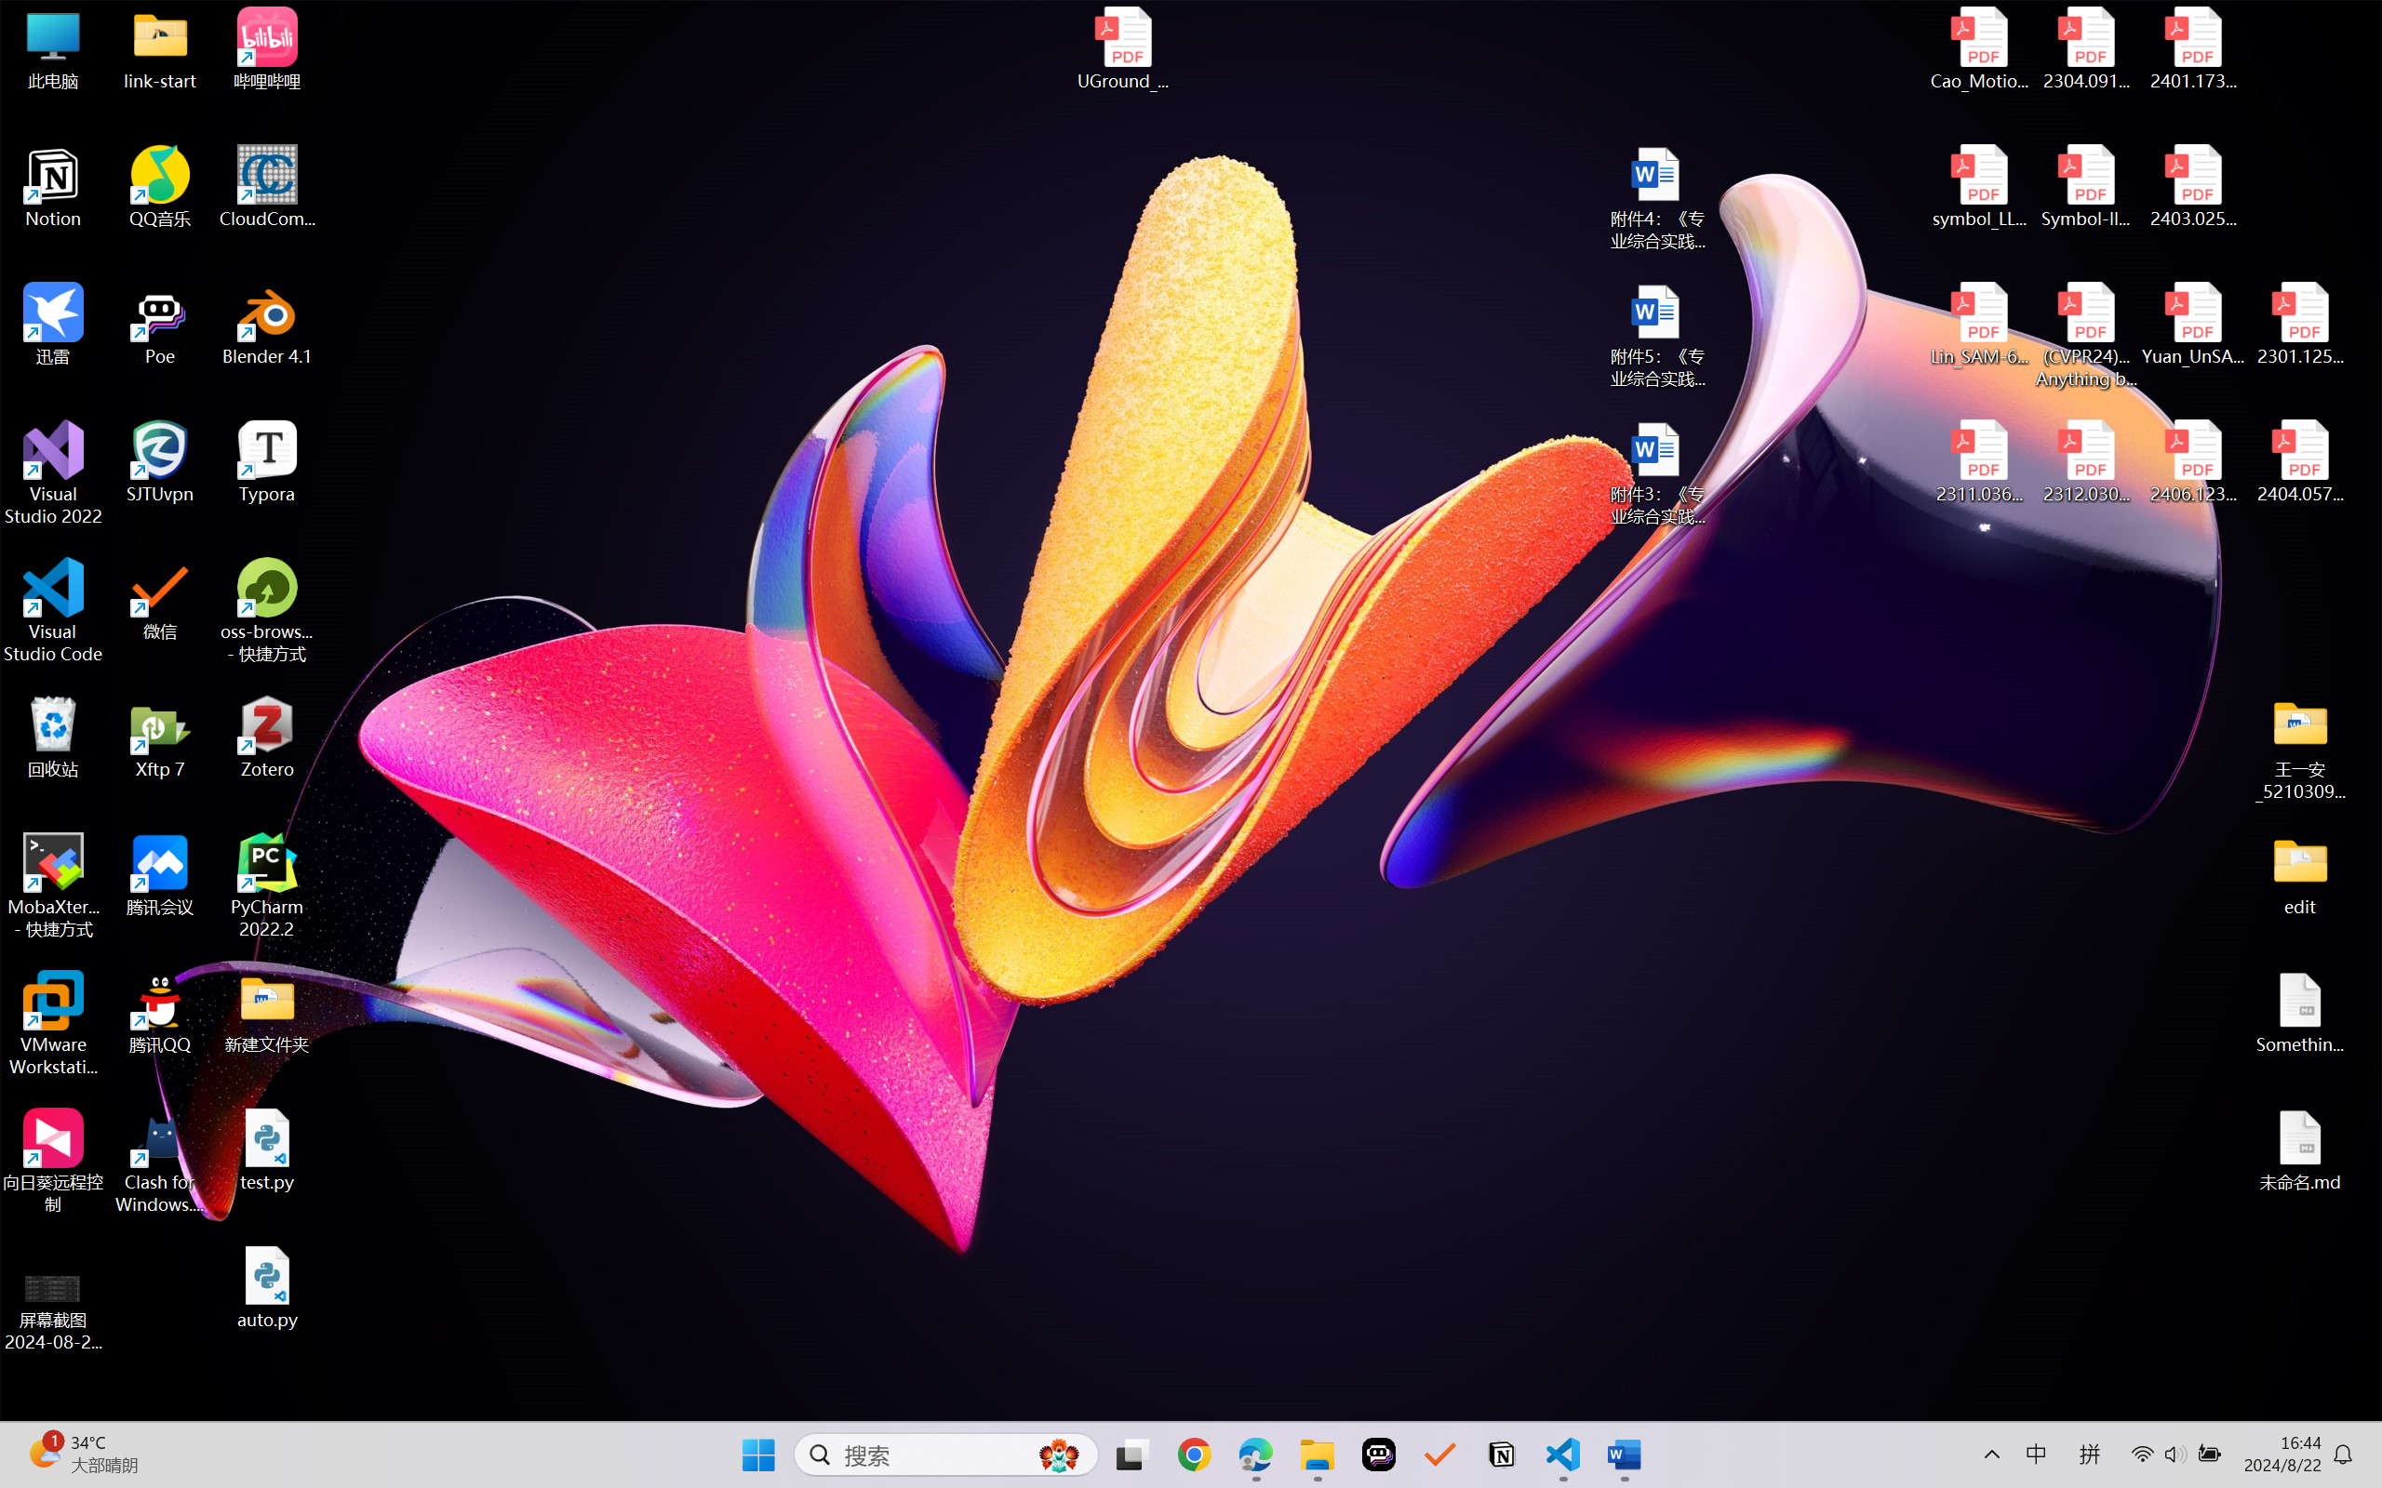  I want to click on 2304.09121v3.pdf, so click(2086, 48).